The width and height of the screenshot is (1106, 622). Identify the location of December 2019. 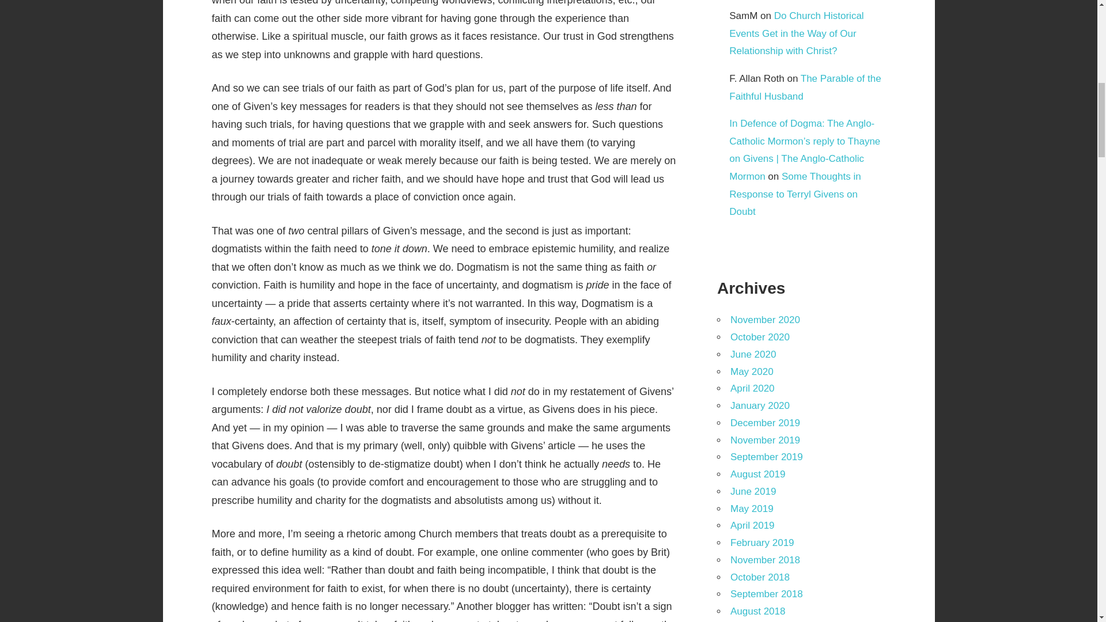
(765, 423).